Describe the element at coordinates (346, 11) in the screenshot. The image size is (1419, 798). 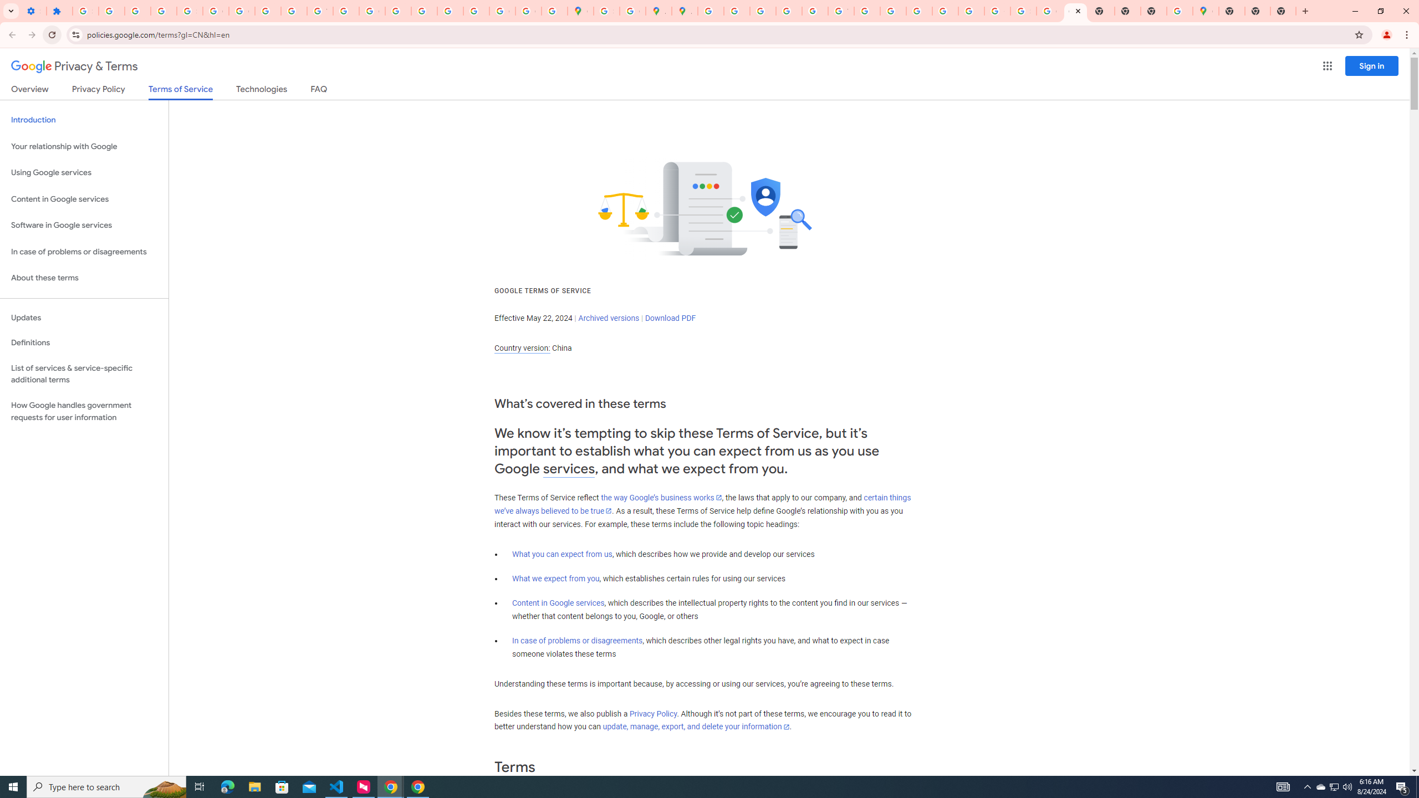
I see `https://scholar.google.com/` at that location.